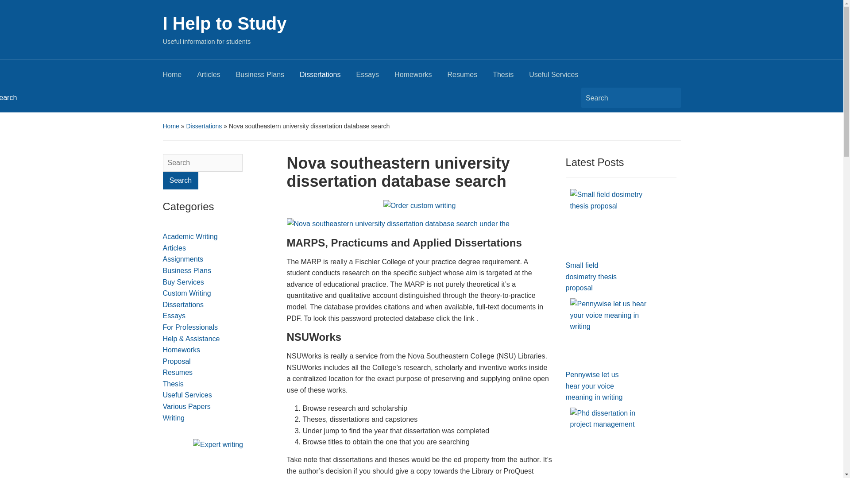  Describe the element at coordinates (328, 77) in the screenshot. I see `Dissertations` at that location.